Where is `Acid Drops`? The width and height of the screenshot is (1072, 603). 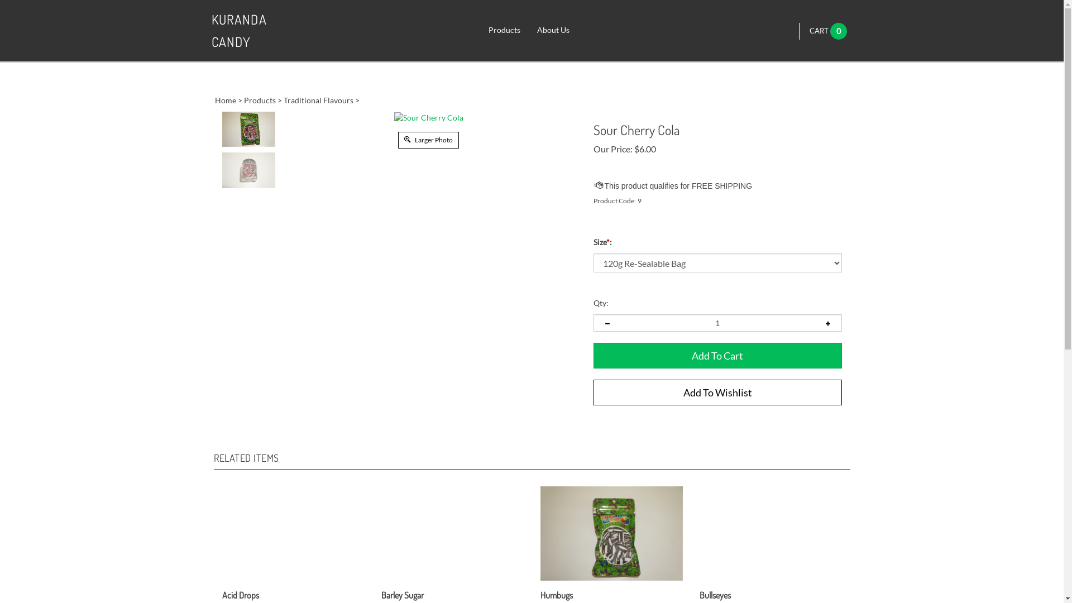 Acid Drops is located at coordinates (294, 581).